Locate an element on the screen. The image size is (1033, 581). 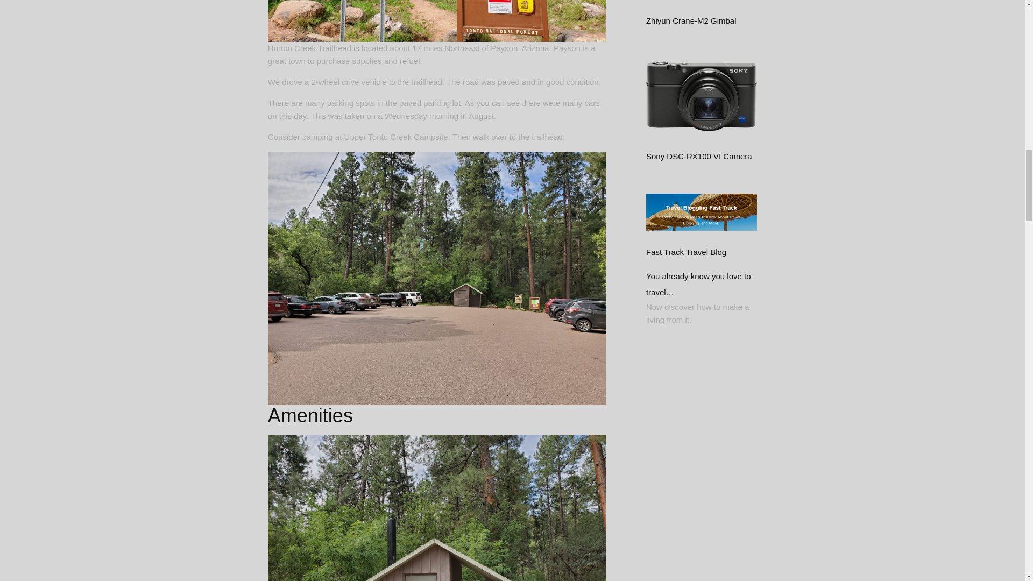
Zhiyun Crane-M2 Gimbal is located at coordinates (691, 20).